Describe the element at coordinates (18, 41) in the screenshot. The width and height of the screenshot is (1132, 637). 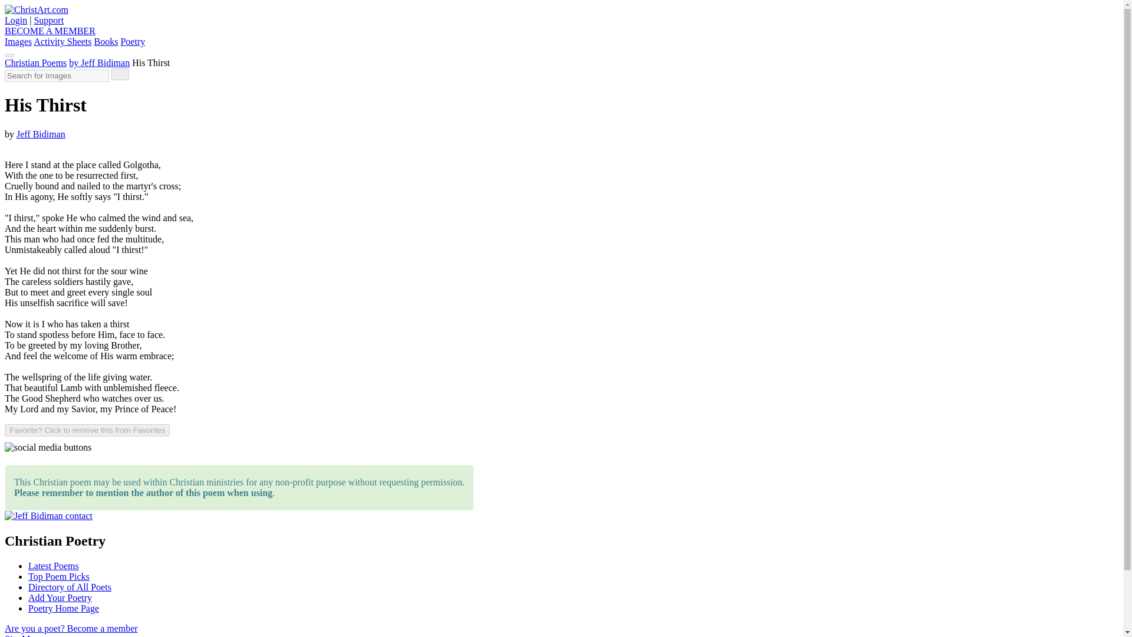
I see `Images` at that location.